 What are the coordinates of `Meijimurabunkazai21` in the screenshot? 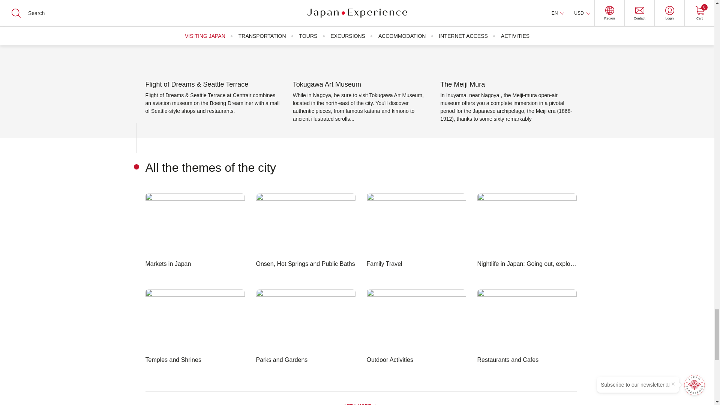 It's located at (508, 35).